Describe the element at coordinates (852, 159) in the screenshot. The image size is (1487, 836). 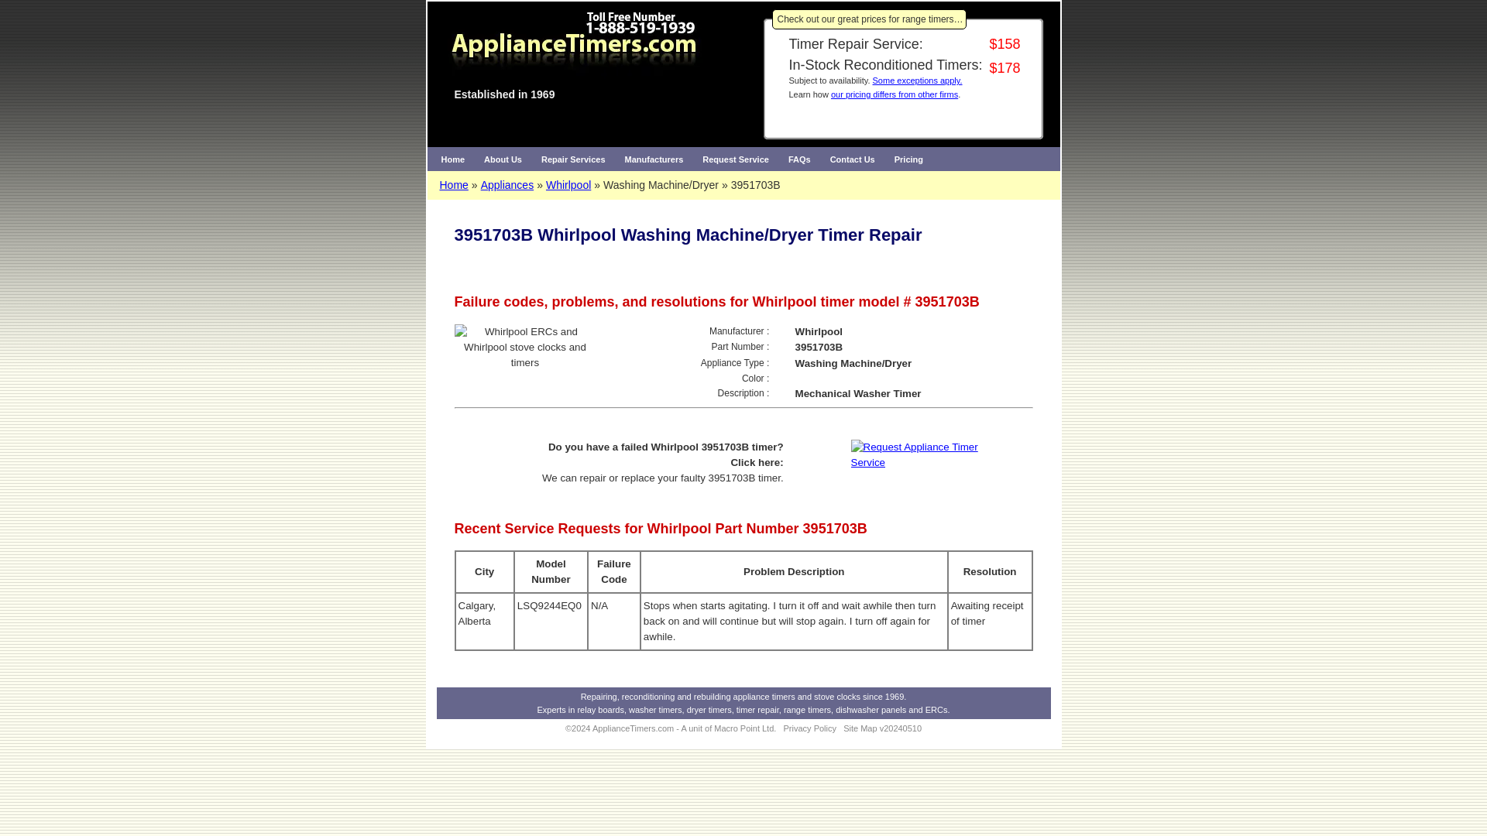
I see `Contact Us` at that location.